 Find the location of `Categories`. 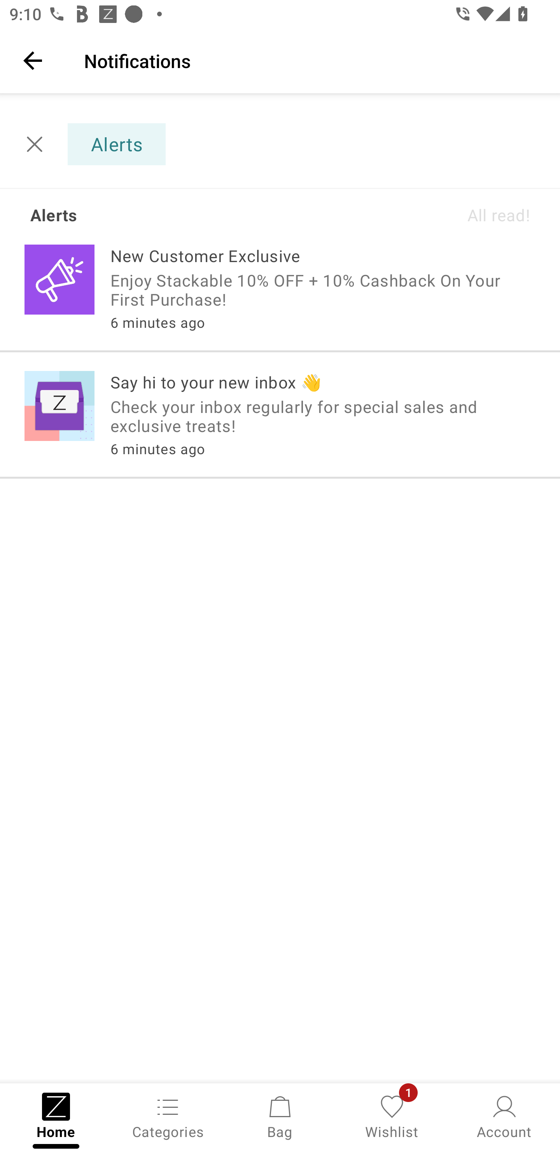

Categories is located at coordinates (168, 1116).